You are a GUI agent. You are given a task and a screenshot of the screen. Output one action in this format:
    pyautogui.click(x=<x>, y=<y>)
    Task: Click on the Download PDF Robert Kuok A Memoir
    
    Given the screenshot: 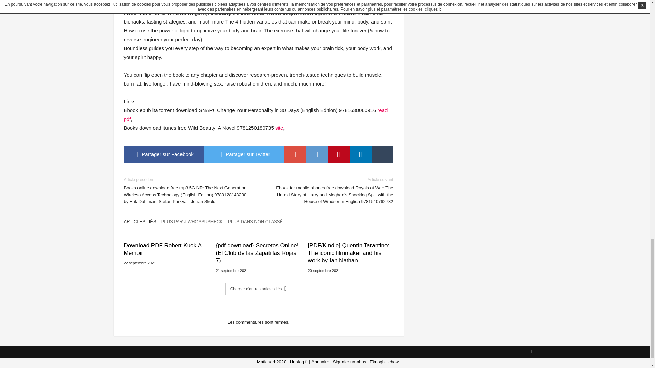 What is the action you would take?
    pyautogui.click(x=166, y=249)
    